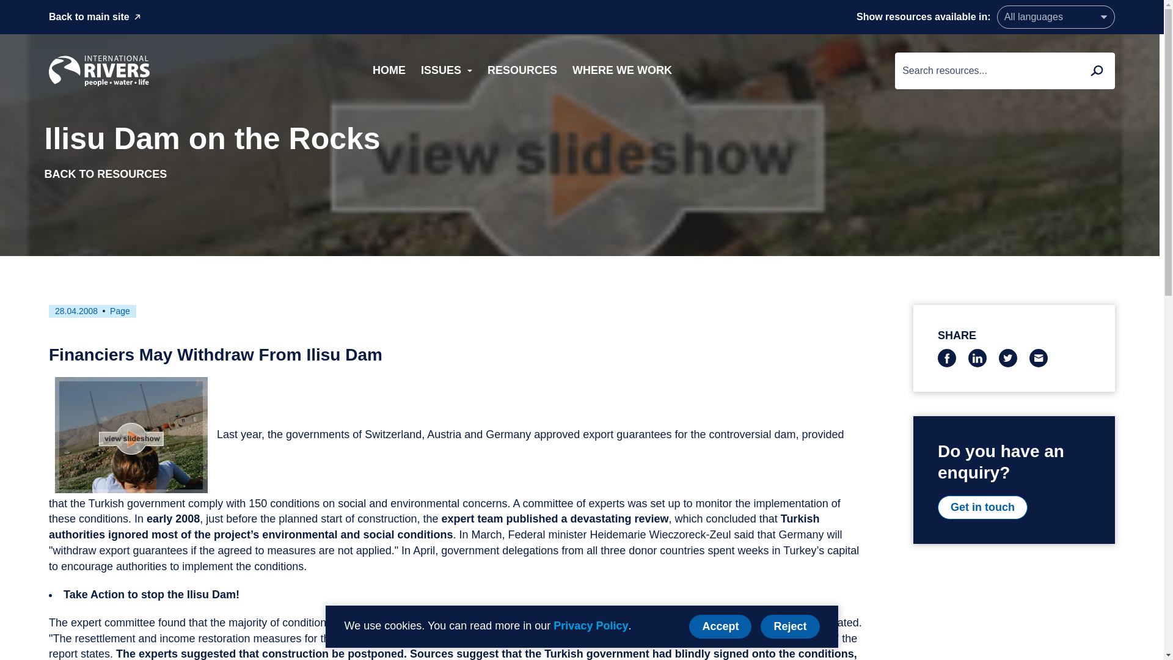  Describe the element at coordinates (151, 594) in the screenshot. I see `Take Action to stop the Ilisu Dam!` at that location.